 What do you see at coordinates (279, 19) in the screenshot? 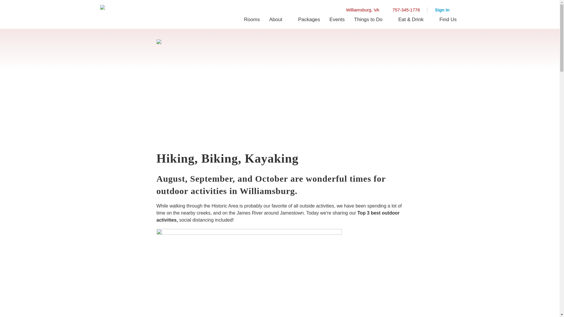
I see `About` at bounding box center [279, 19].